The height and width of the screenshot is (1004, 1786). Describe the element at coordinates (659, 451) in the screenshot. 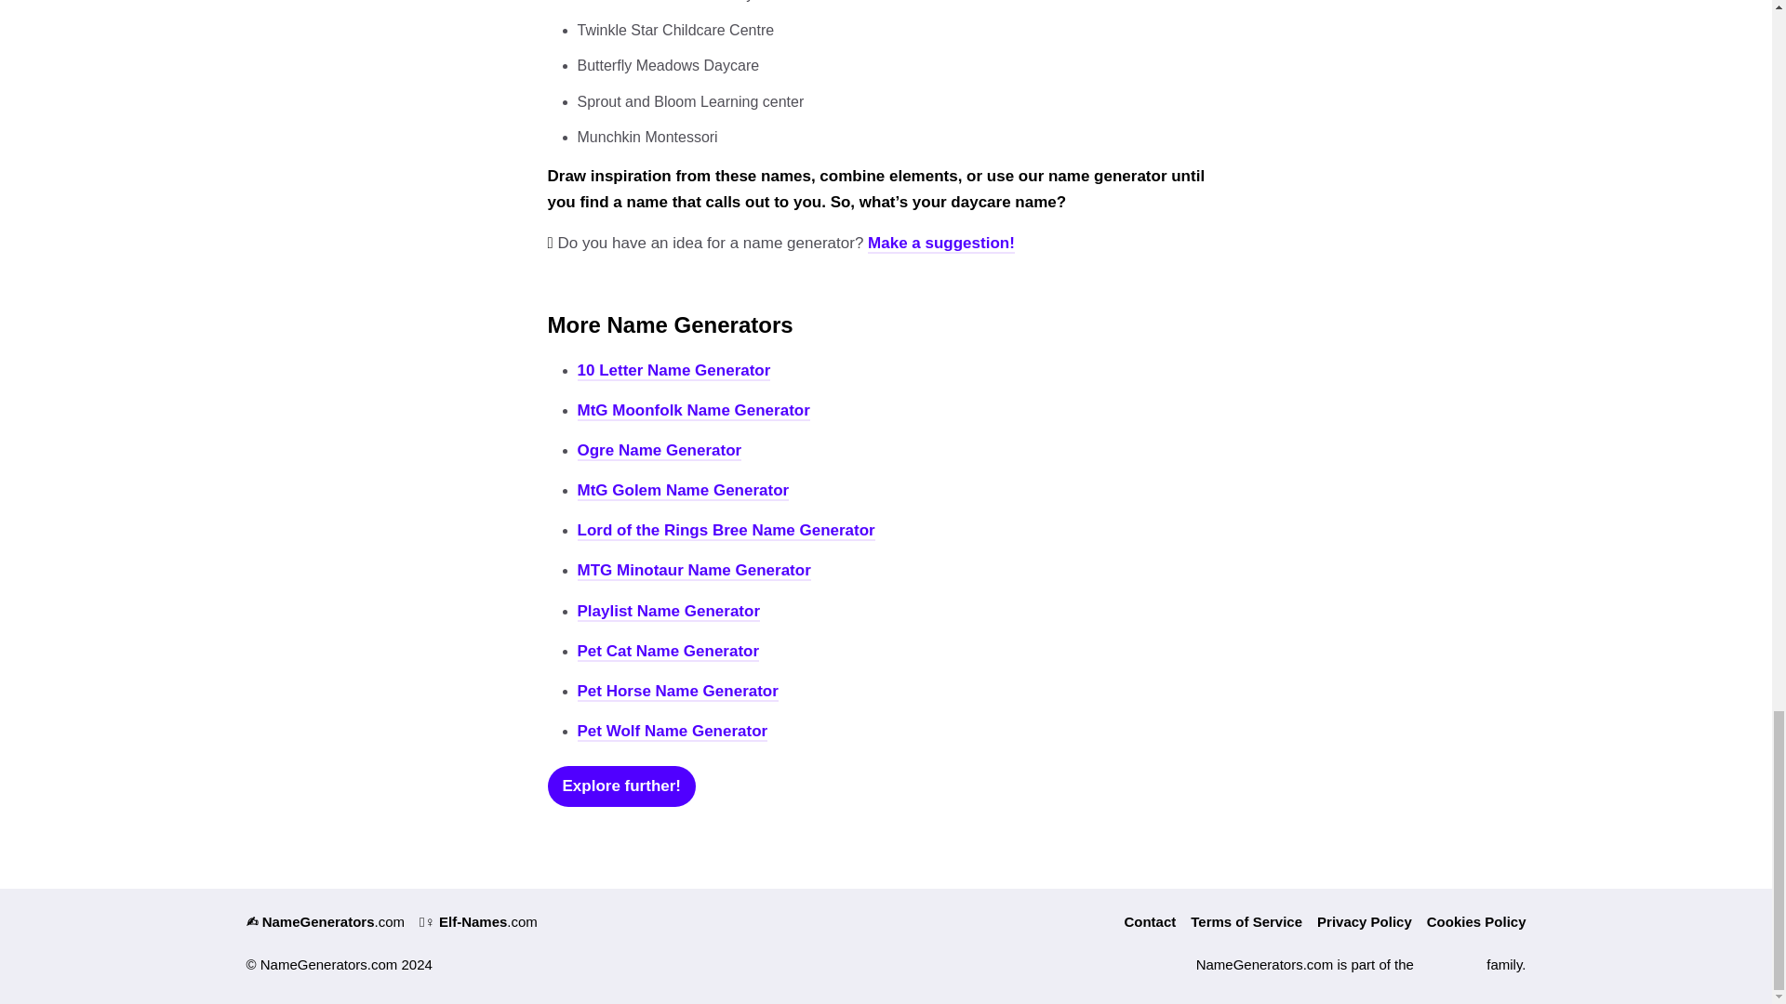

I see `Ogre Name Generator` at that location.